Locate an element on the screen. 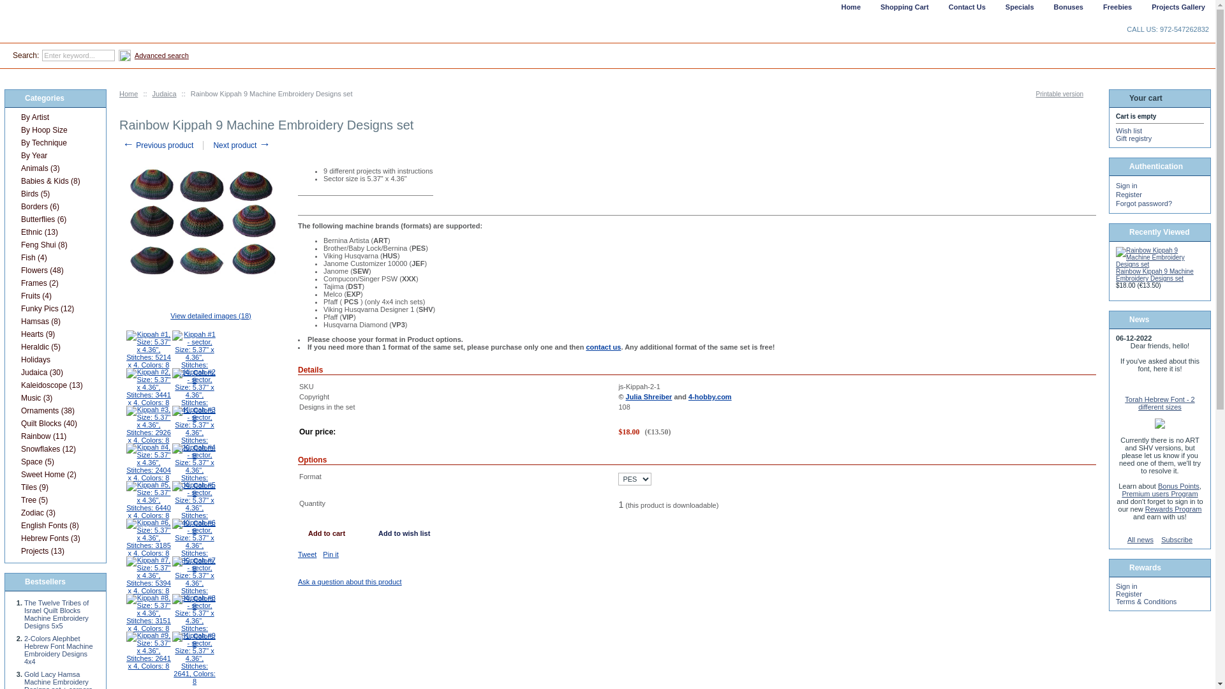  Forgot password? is located at coordinates (1144, 204).